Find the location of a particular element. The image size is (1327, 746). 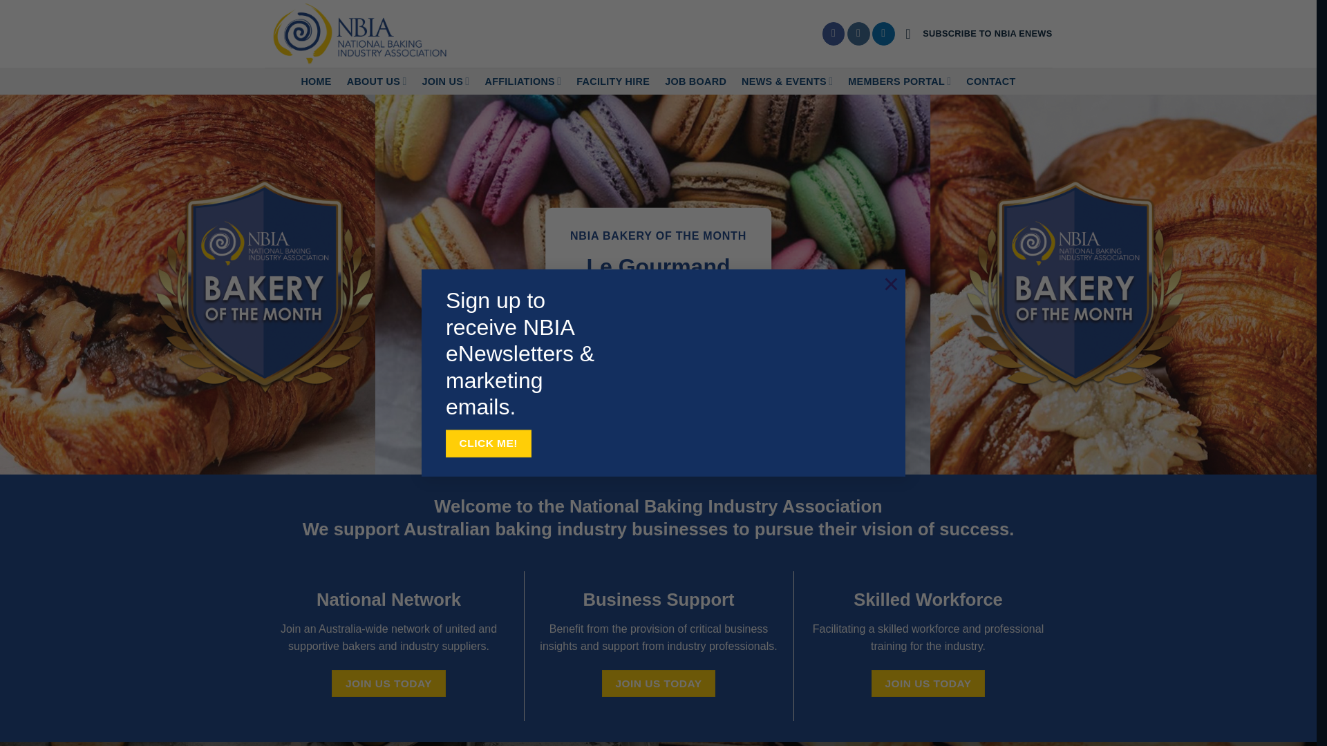

JOIN US is located at coordinates (446, 82).